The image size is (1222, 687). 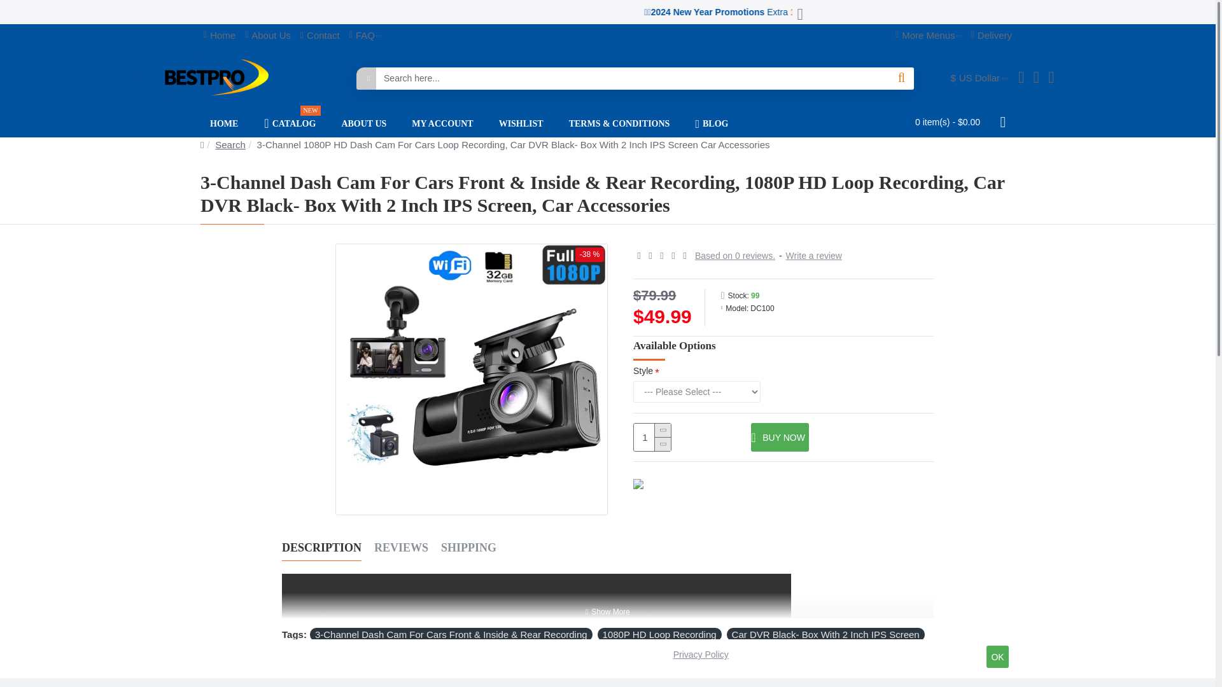 I want to click on FAQ, so click(x=365, y=35).